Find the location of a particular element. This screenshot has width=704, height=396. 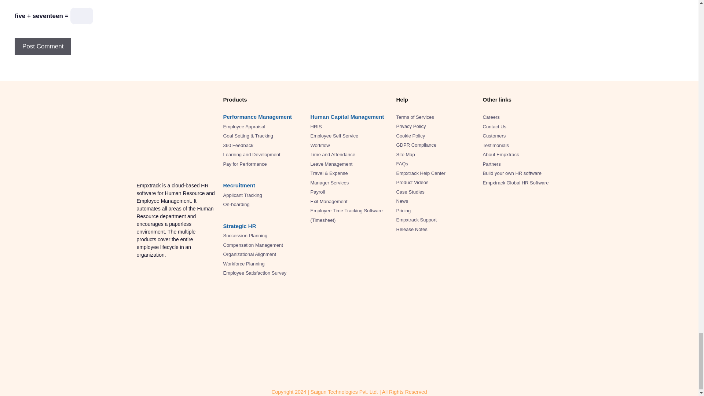

Empxtrack succession planning software is located at coordinates (245, 235).